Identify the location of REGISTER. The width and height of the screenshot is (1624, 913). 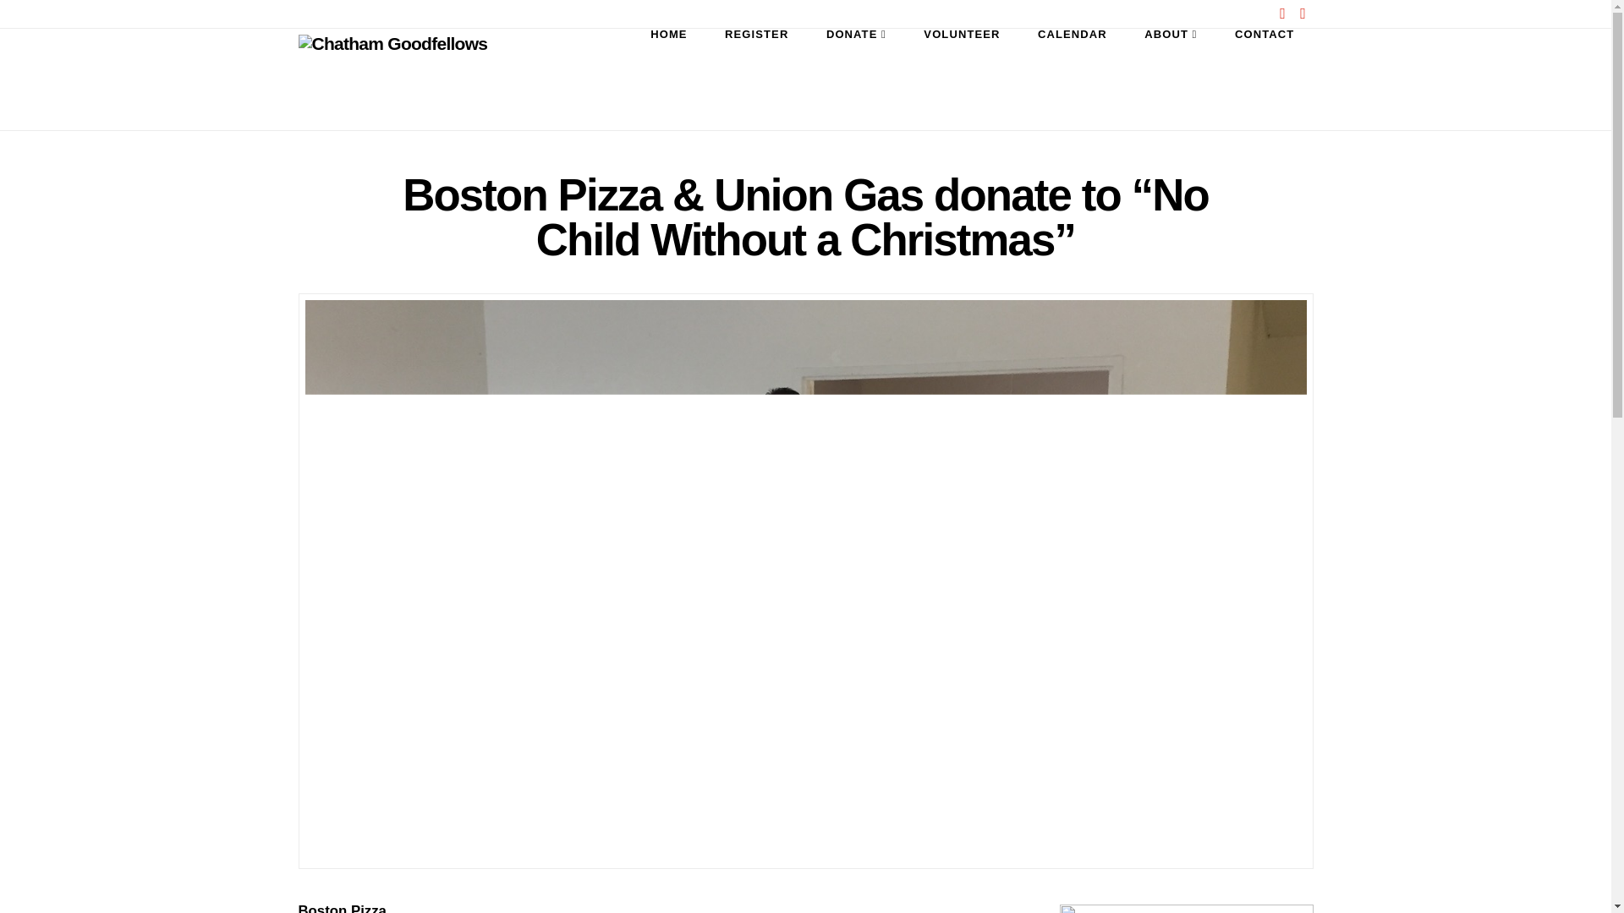
(756, 79).